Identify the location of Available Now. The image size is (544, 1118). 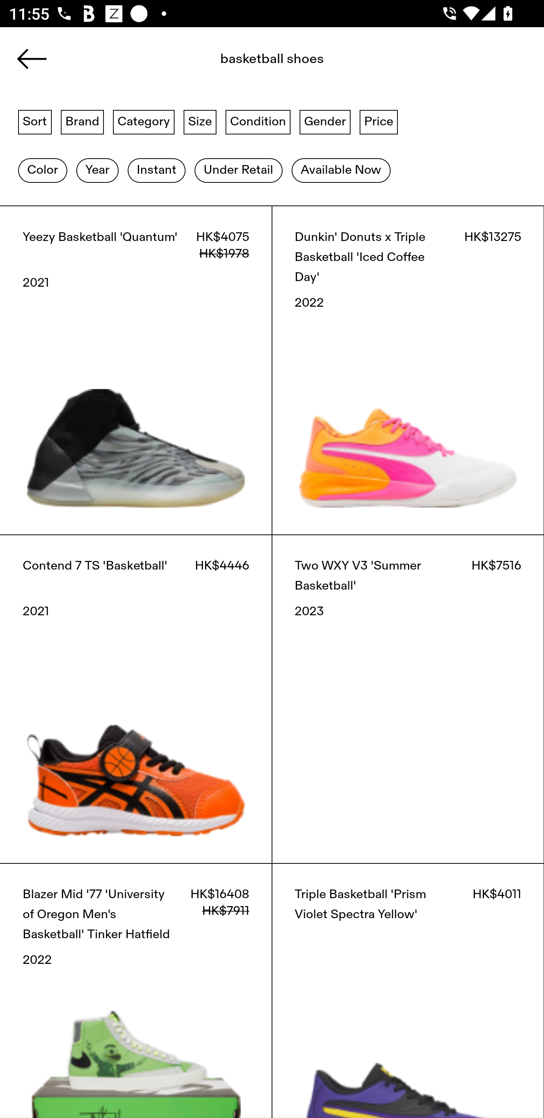
(341, 170).